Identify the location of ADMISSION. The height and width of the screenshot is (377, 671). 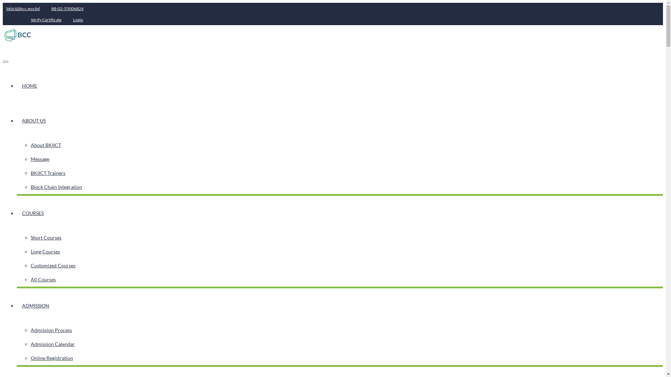
(36, 306).